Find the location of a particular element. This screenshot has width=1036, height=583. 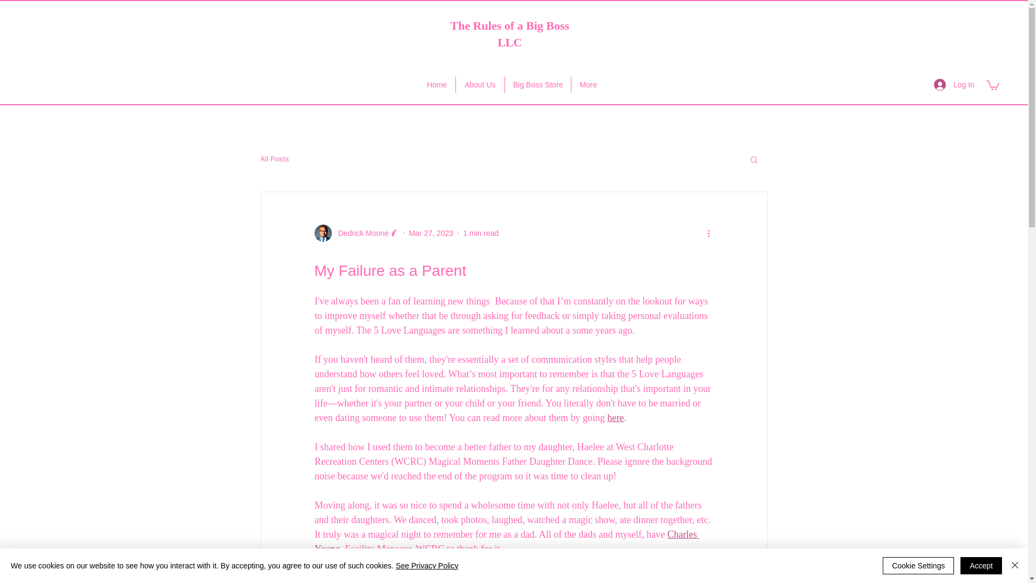

The Rules of a Big Boss LLC is located at coordinates (509, 33).